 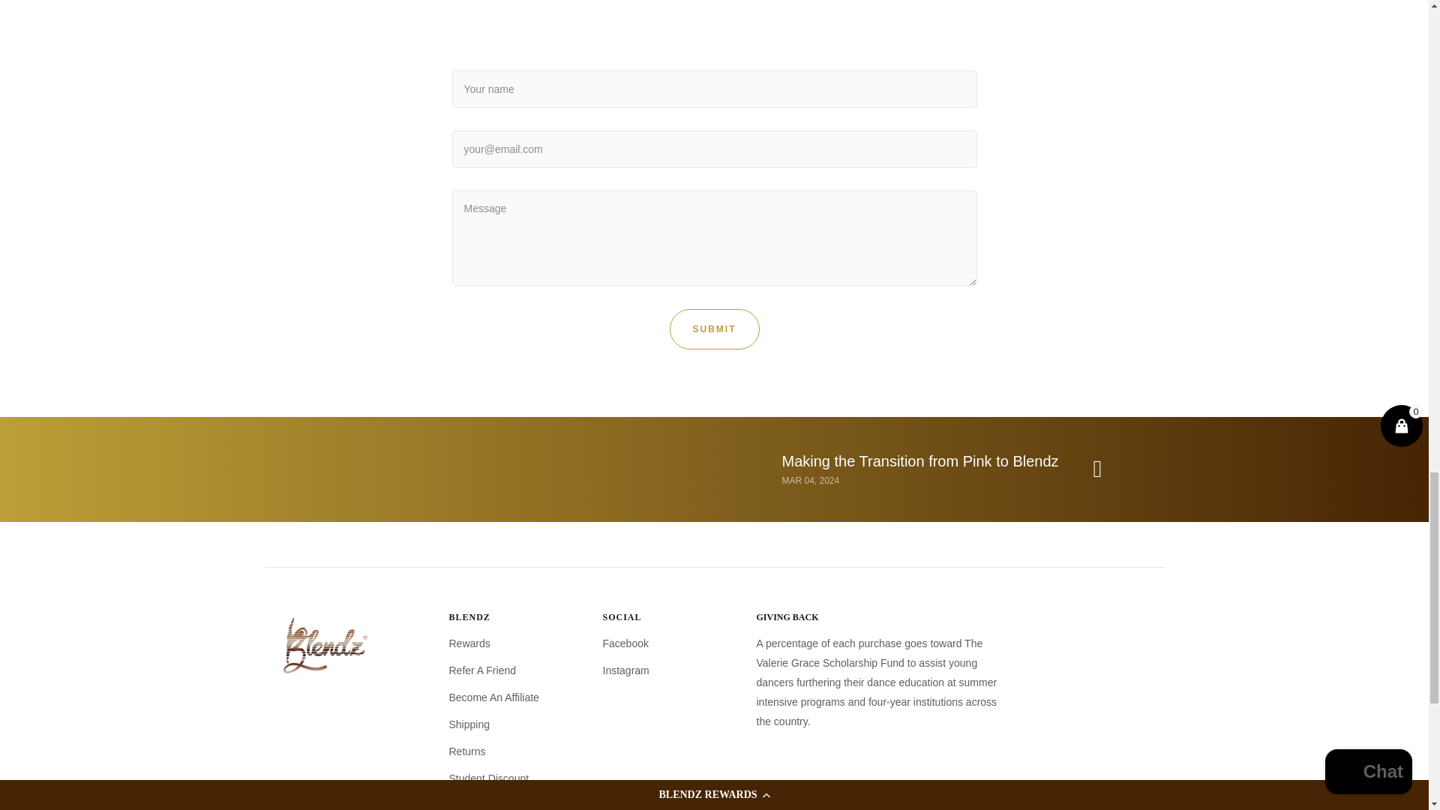 I want to click on Facebook, so click(x=625, y=643).